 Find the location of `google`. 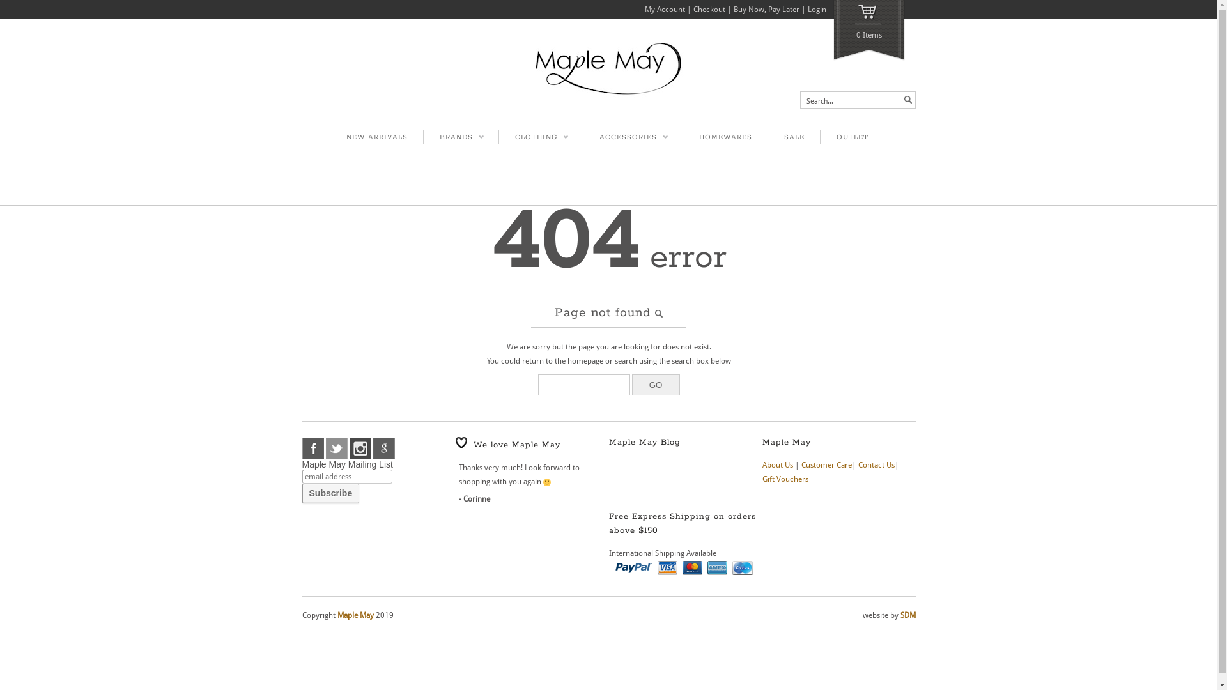

google is located at coordinates (384, 448).